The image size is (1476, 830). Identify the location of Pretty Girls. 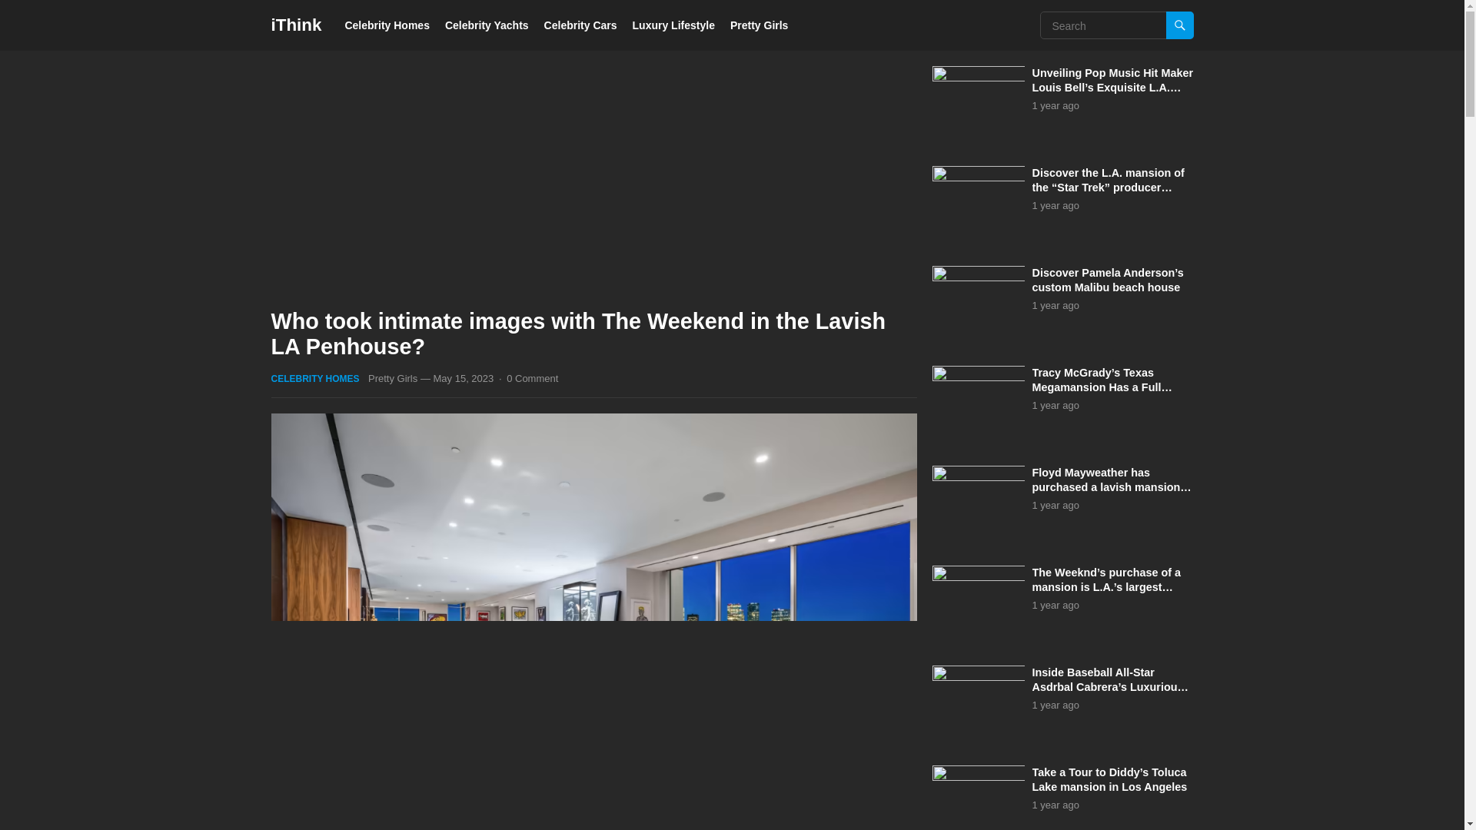
(760, 25).